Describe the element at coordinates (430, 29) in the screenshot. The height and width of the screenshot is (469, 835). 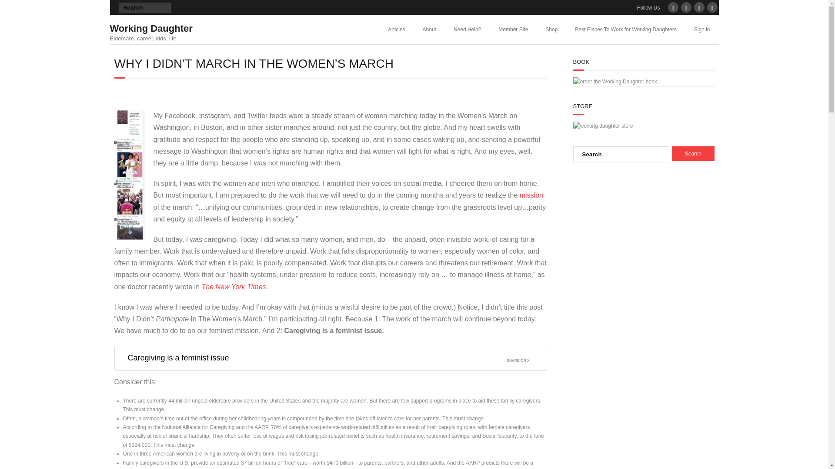
I see `Articles` at that location.